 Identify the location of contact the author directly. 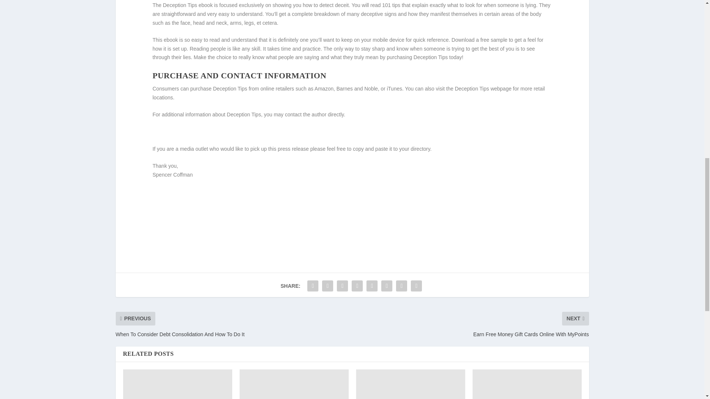
(314, 115).